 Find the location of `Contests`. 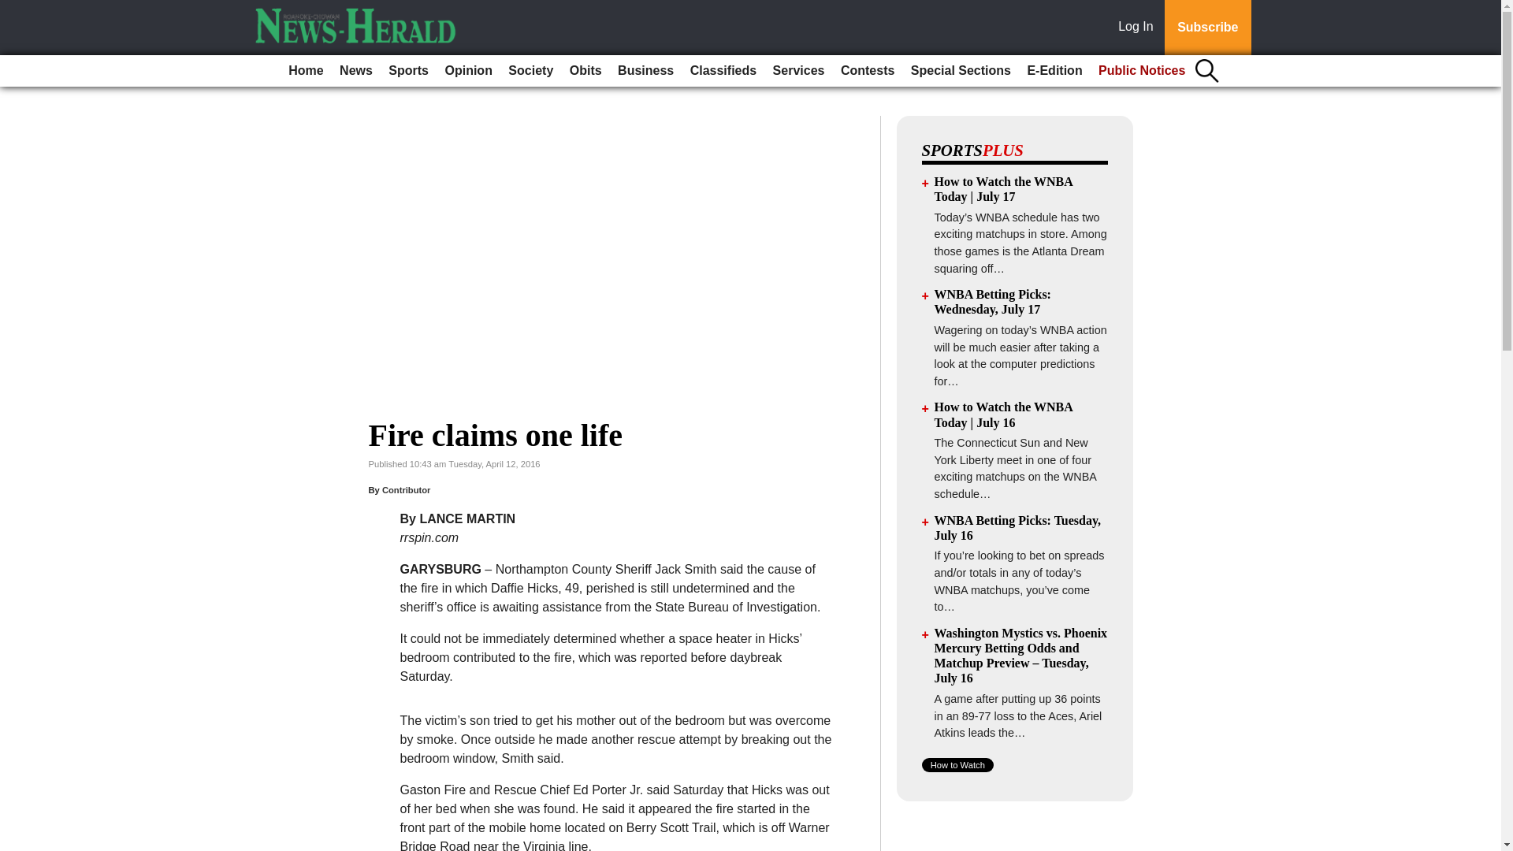

Contests is located at coordinates (867, 71).